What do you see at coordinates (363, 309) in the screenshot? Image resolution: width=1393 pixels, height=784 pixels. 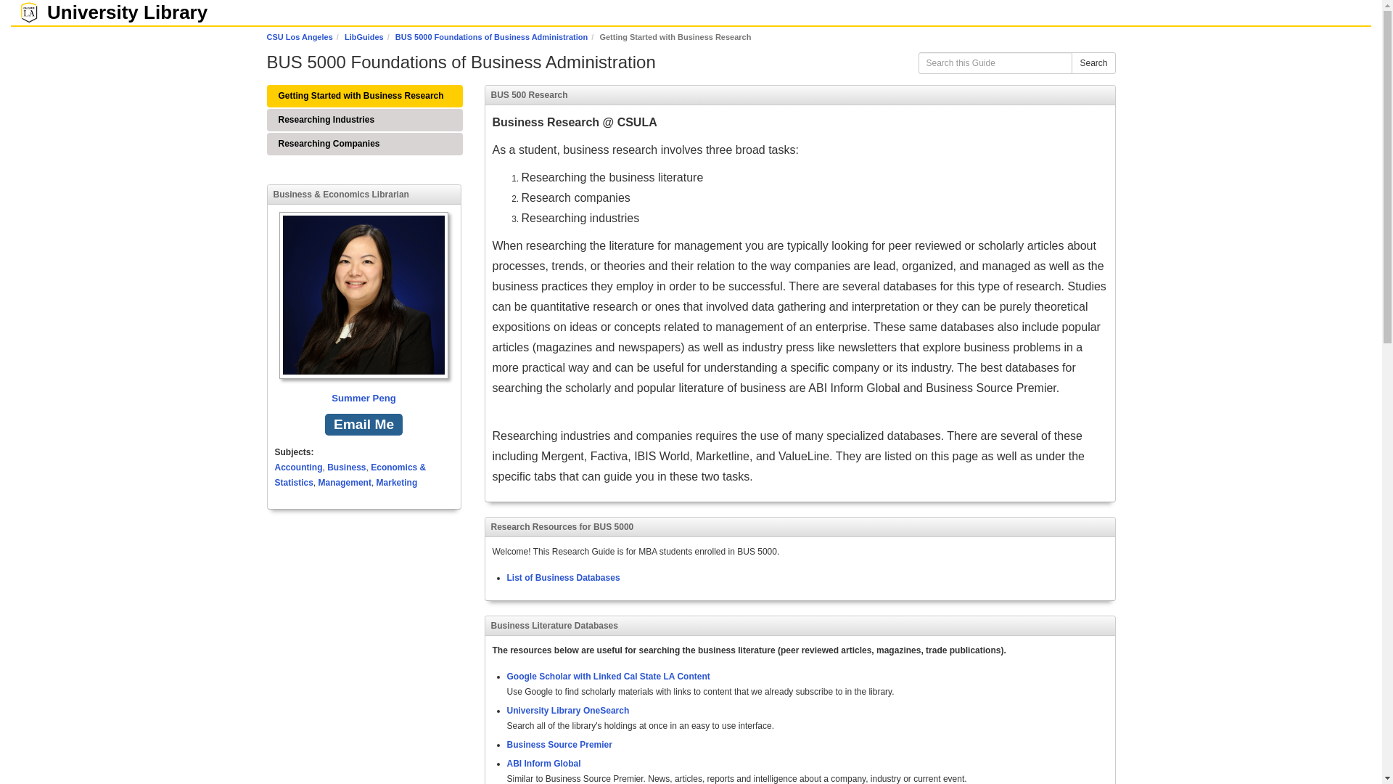 I see `Summer Peng` at bounding box center [363, 309].